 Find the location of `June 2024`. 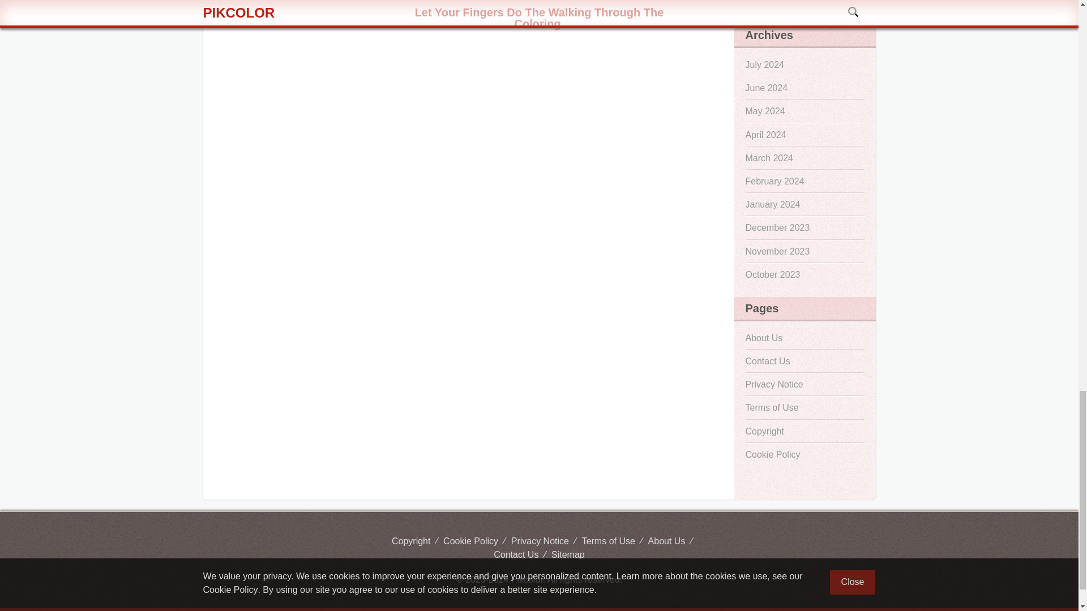

June 2024 is located at coordinates (804, 88).